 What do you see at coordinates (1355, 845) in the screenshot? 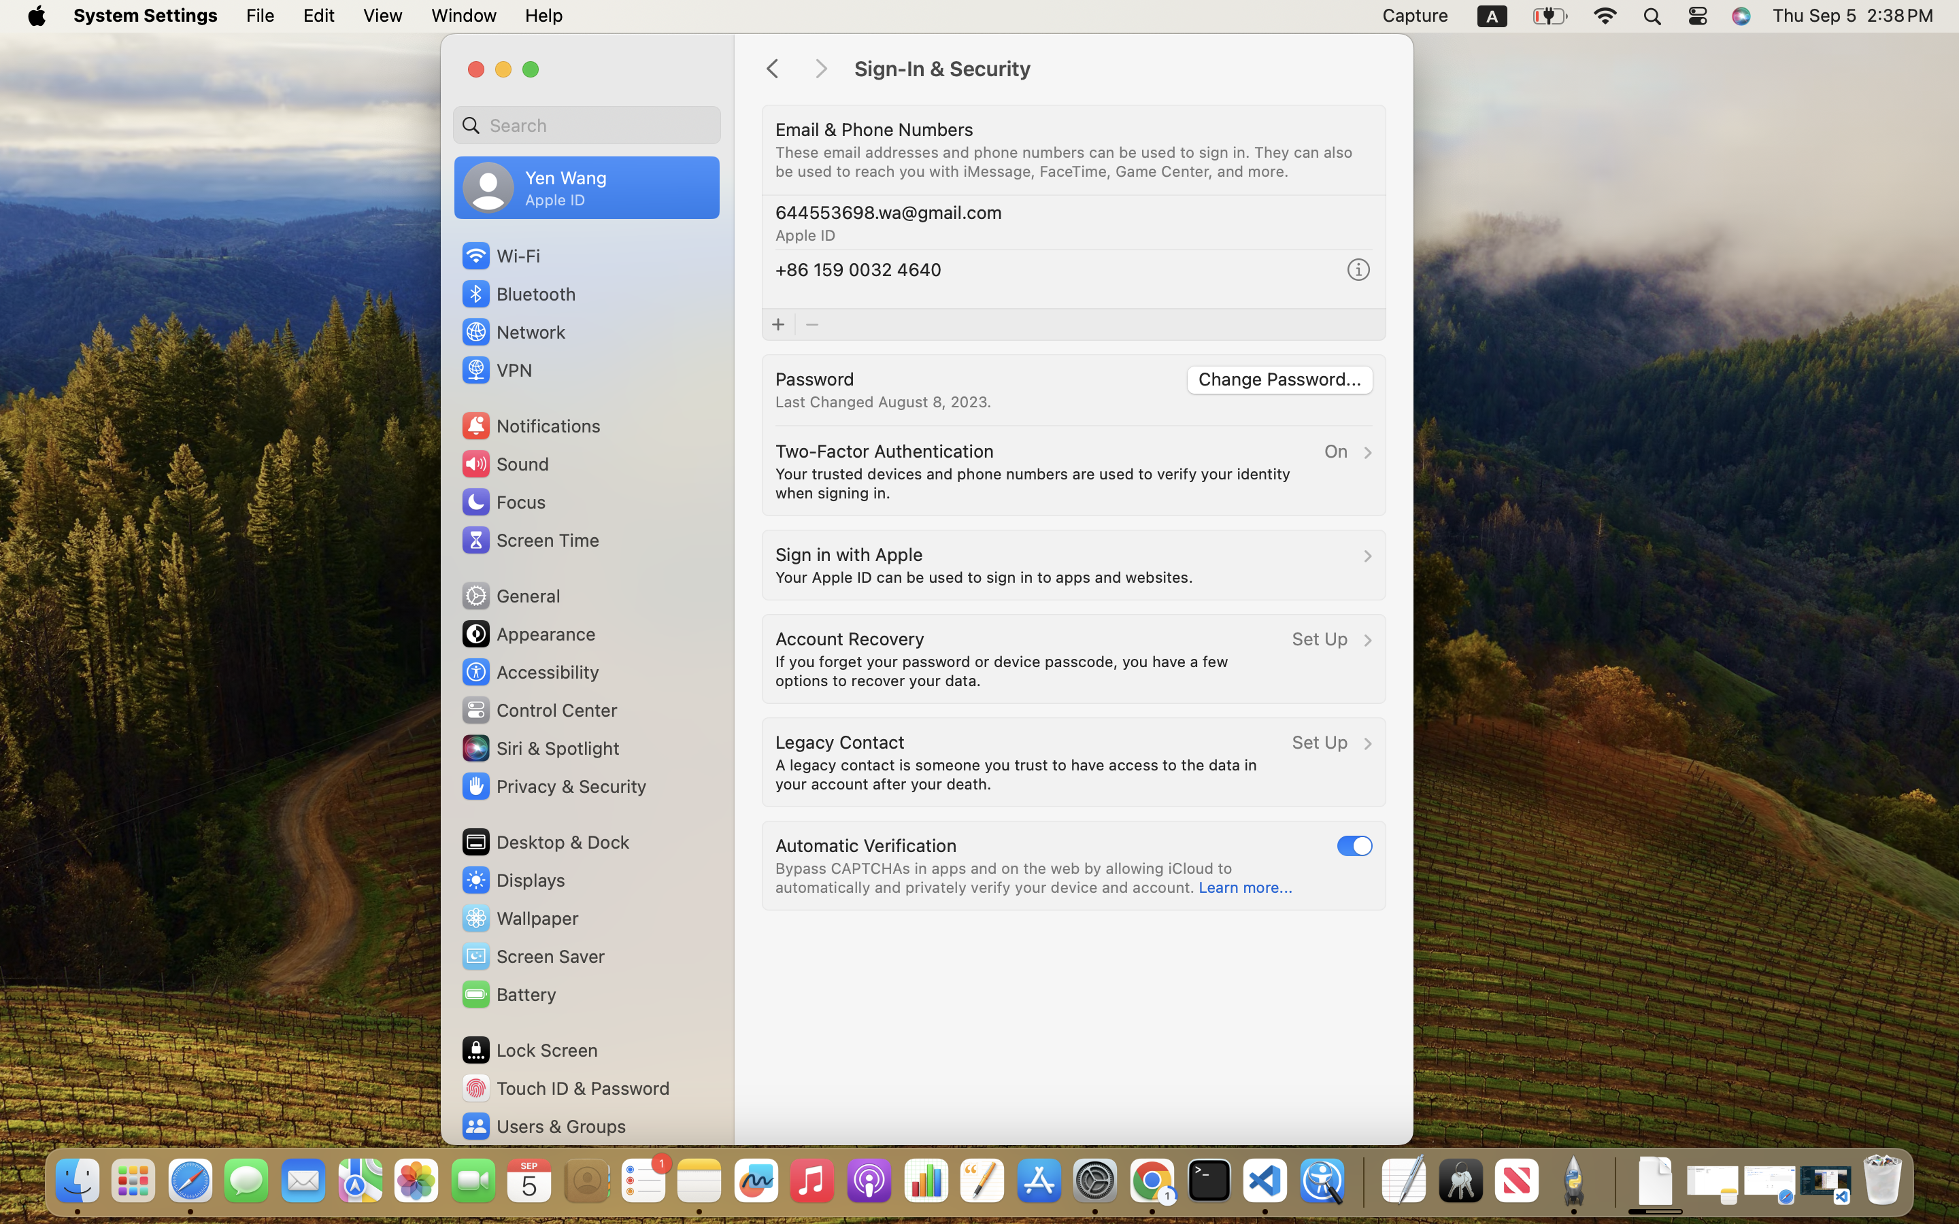
I see `1` at bounding box center [1355, 845].